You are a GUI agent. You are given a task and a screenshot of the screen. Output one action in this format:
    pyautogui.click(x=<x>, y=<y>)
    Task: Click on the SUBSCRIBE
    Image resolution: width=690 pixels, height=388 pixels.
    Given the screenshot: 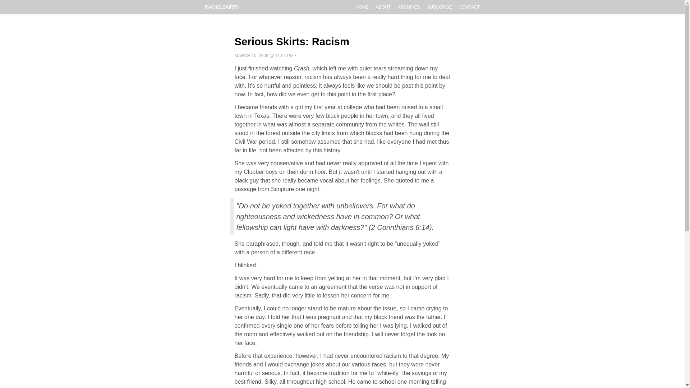 What is the action you would take?
    pyautogui.click(x=439, y=7)
    